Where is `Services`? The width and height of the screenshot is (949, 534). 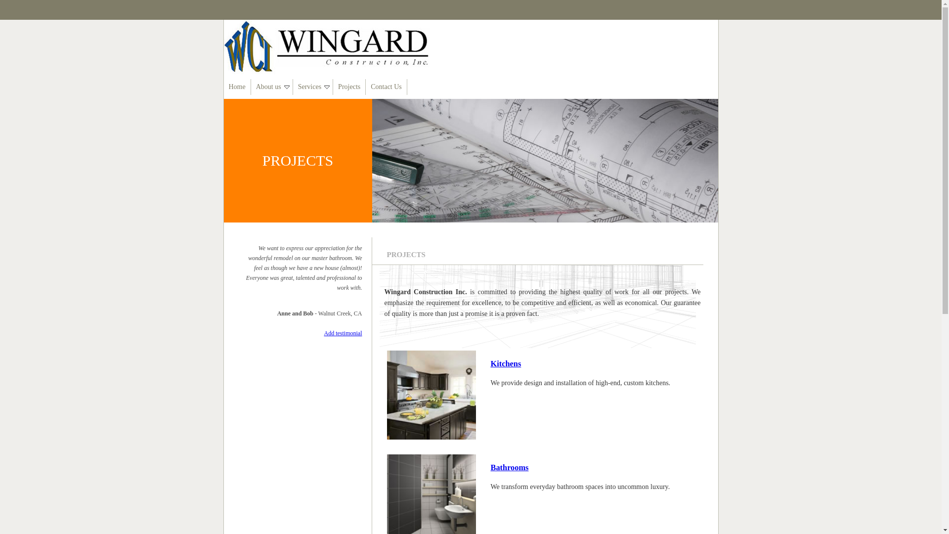 Services is located at coordinates (313, 87).